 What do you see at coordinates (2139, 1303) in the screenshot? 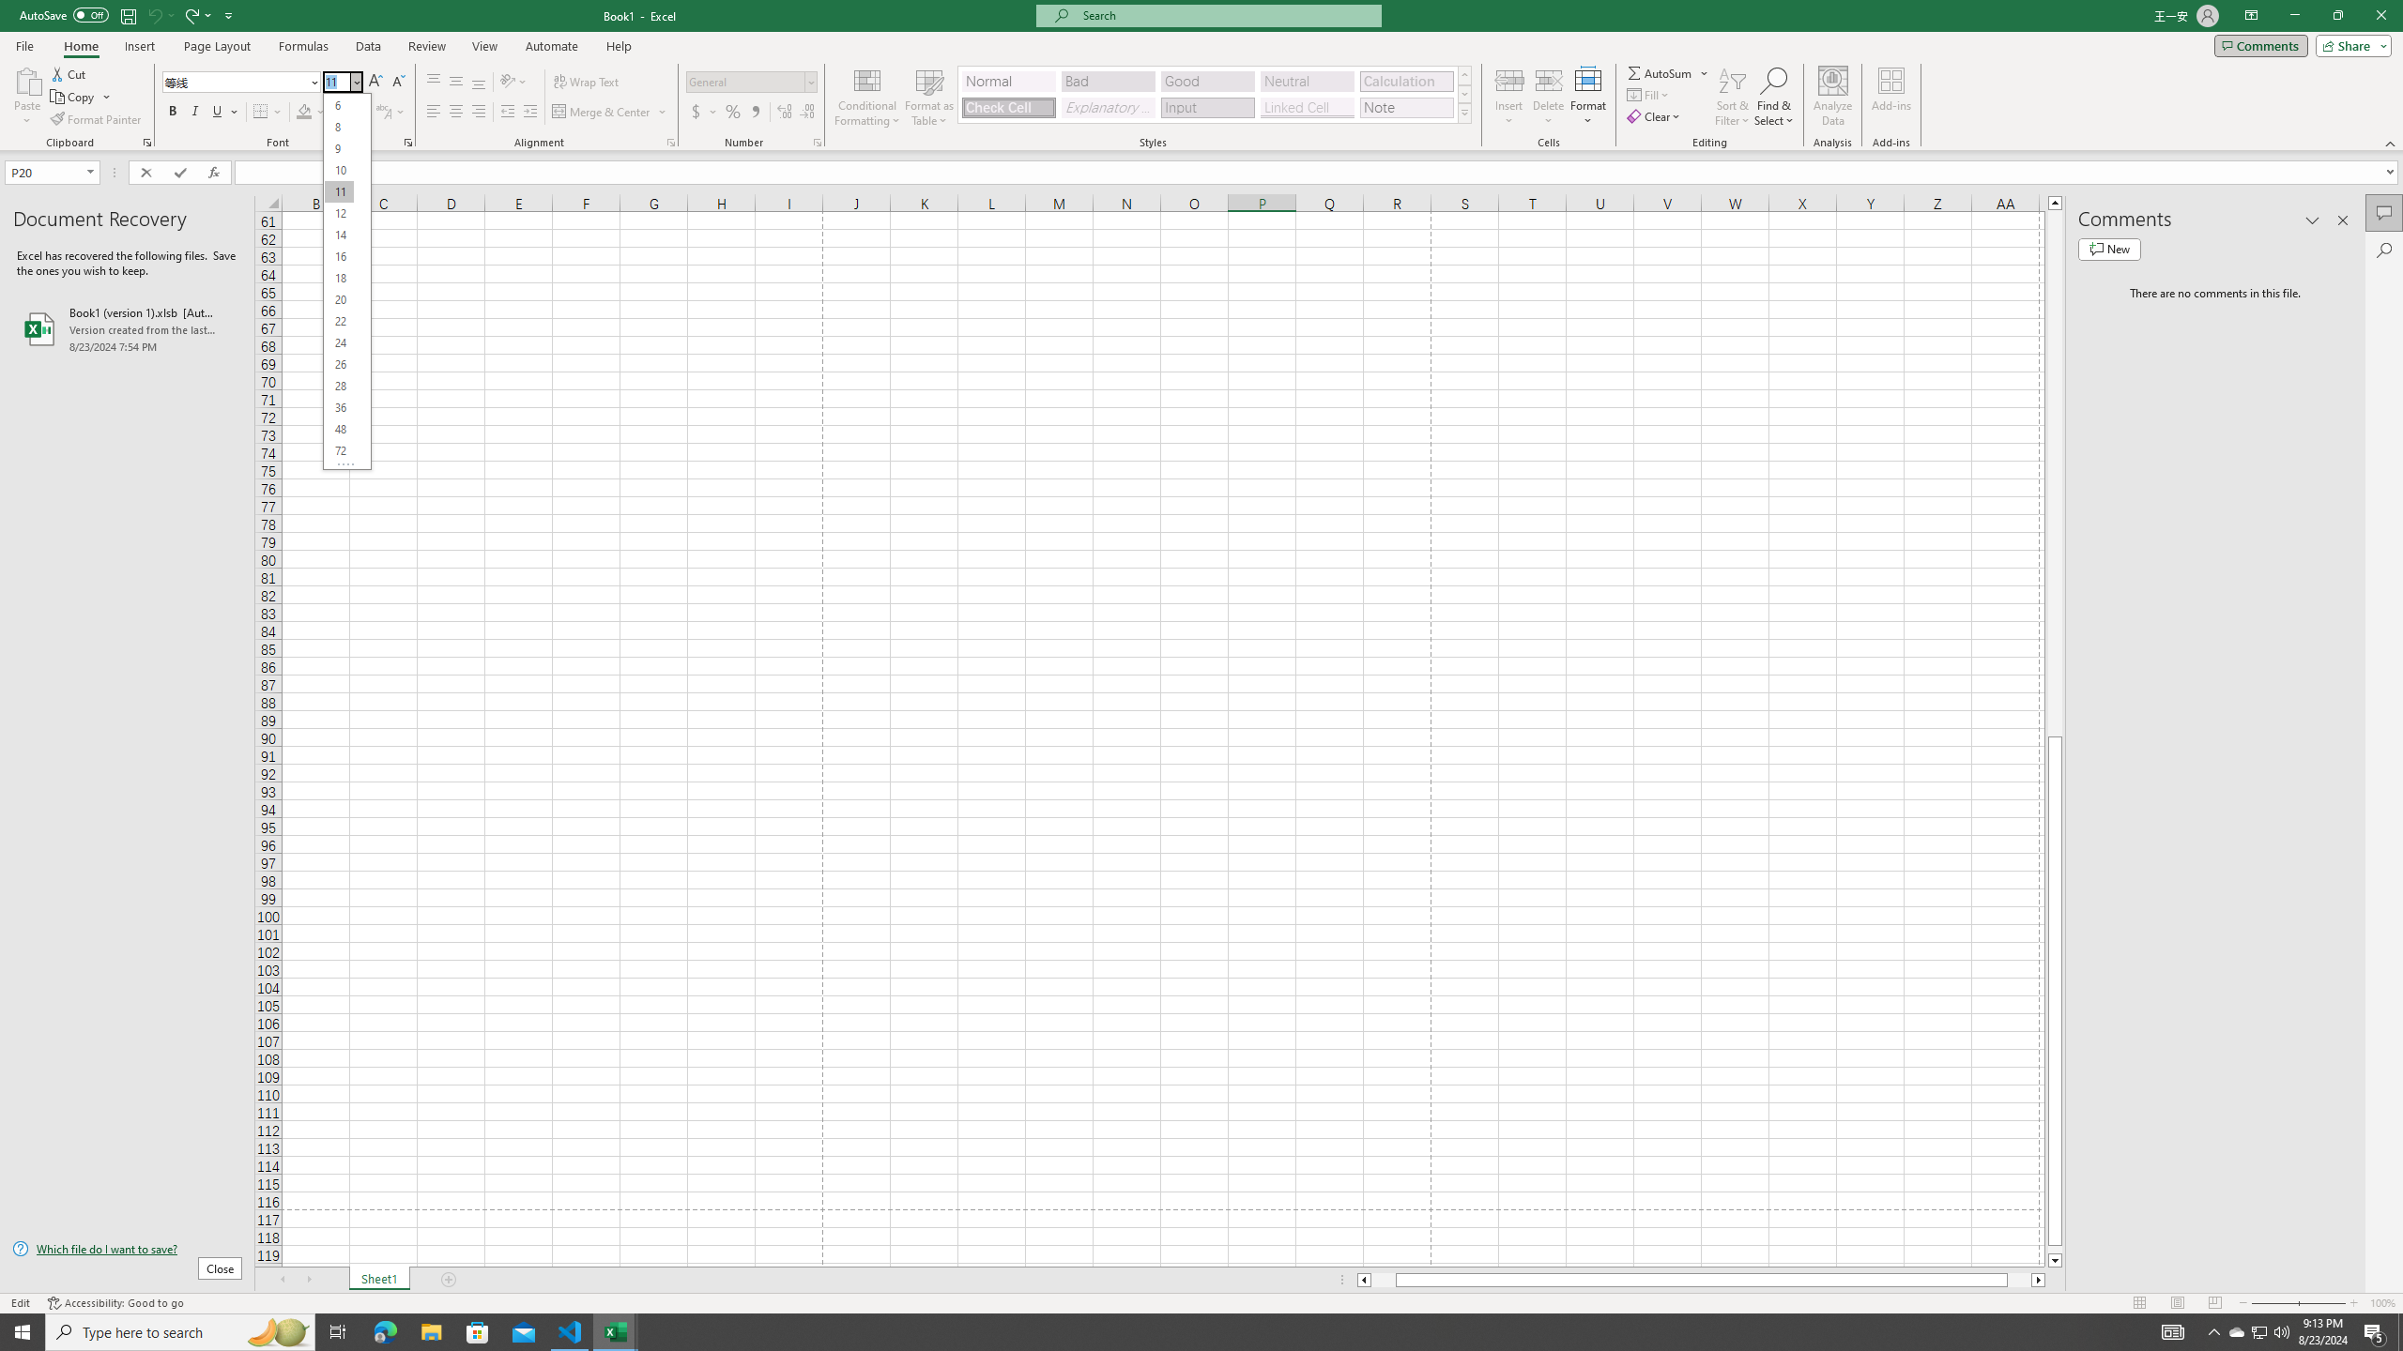
I see `Normal` at bounding box center [2139, 1303].